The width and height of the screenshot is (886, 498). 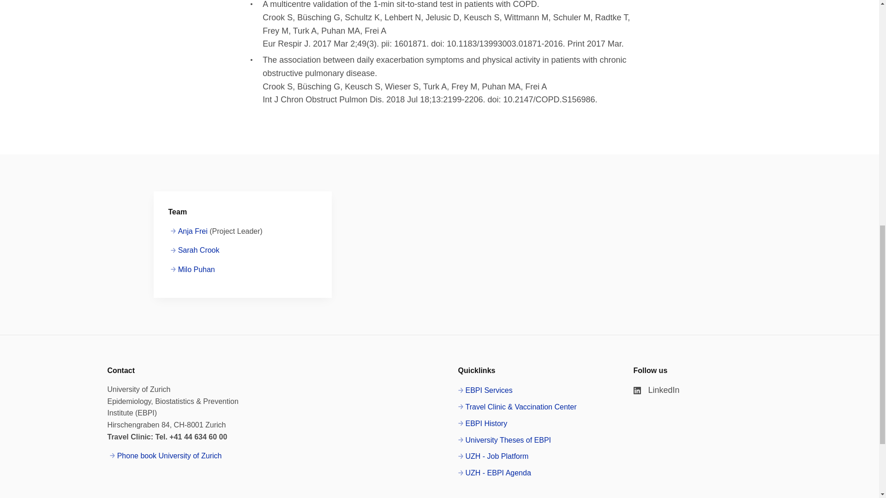 What do you see at coordinates (485, 390) in the screenshot?
I see `EBPI Services` at bounding box center [485, 390].